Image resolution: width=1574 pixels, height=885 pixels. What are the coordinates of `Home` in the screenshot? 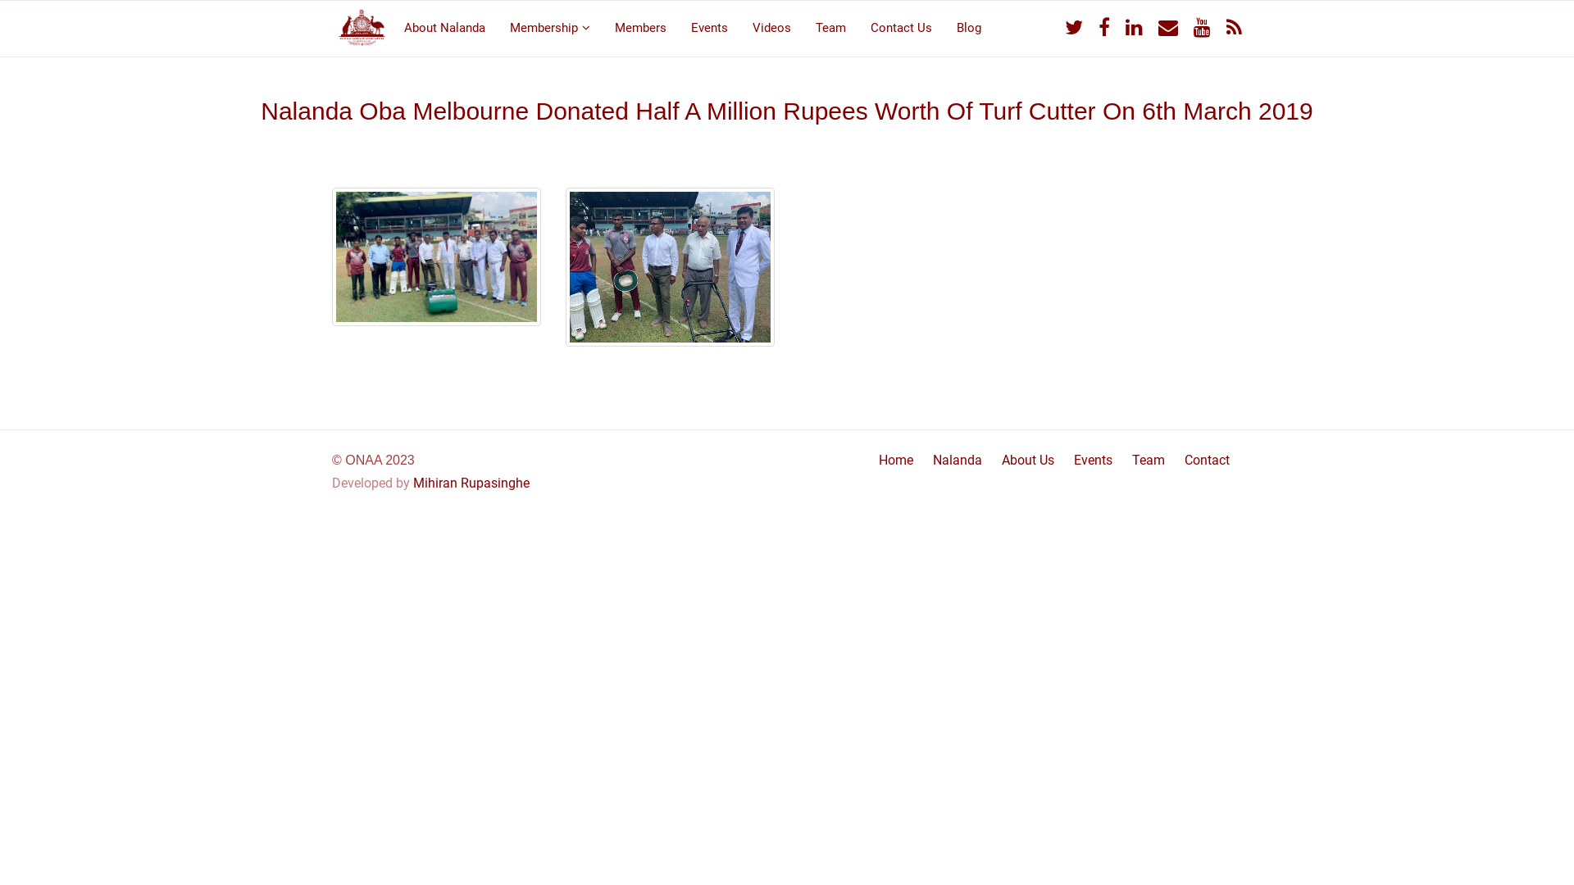 It's located at (896, 461).